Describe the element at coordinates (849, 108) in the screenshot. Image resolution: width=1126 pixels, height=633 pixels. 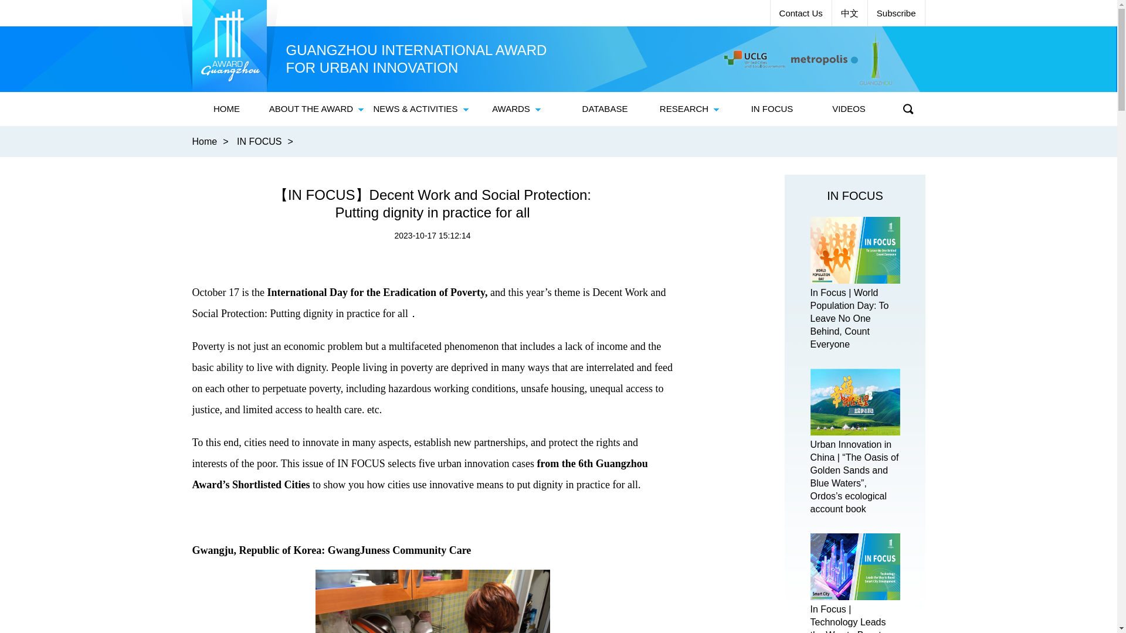
I see `VIDEOS` at that location.